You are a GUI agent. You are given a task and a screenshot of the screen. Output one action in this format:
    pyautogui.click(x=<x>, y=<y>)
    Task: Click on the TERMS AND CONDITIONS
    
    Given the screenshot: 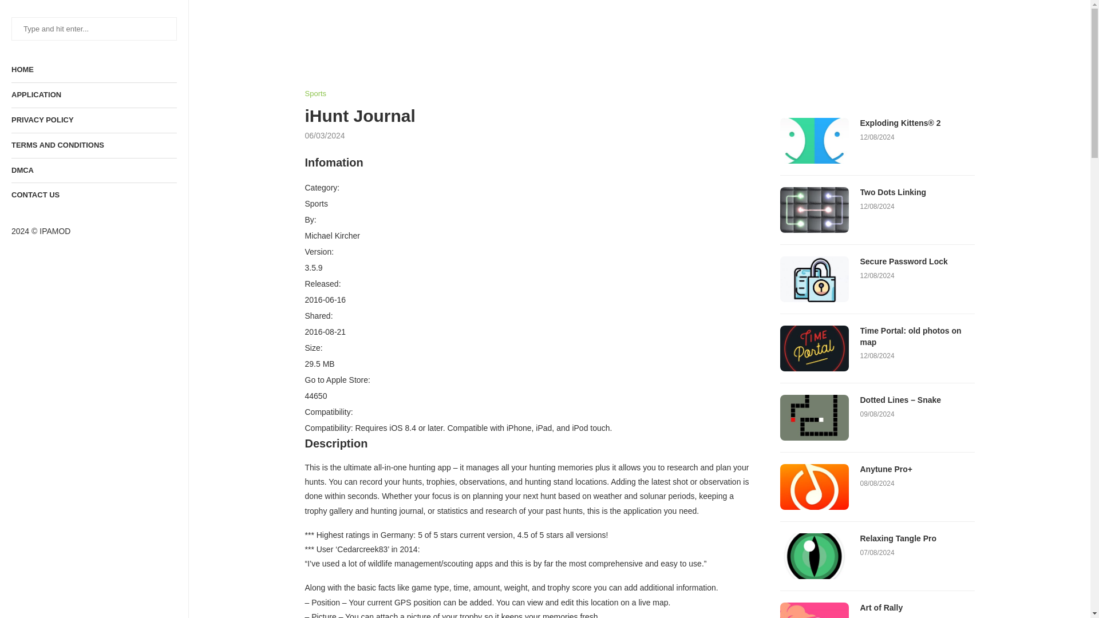 What is the action you would take?
    pyautogui.click(x=94, y=145)
    